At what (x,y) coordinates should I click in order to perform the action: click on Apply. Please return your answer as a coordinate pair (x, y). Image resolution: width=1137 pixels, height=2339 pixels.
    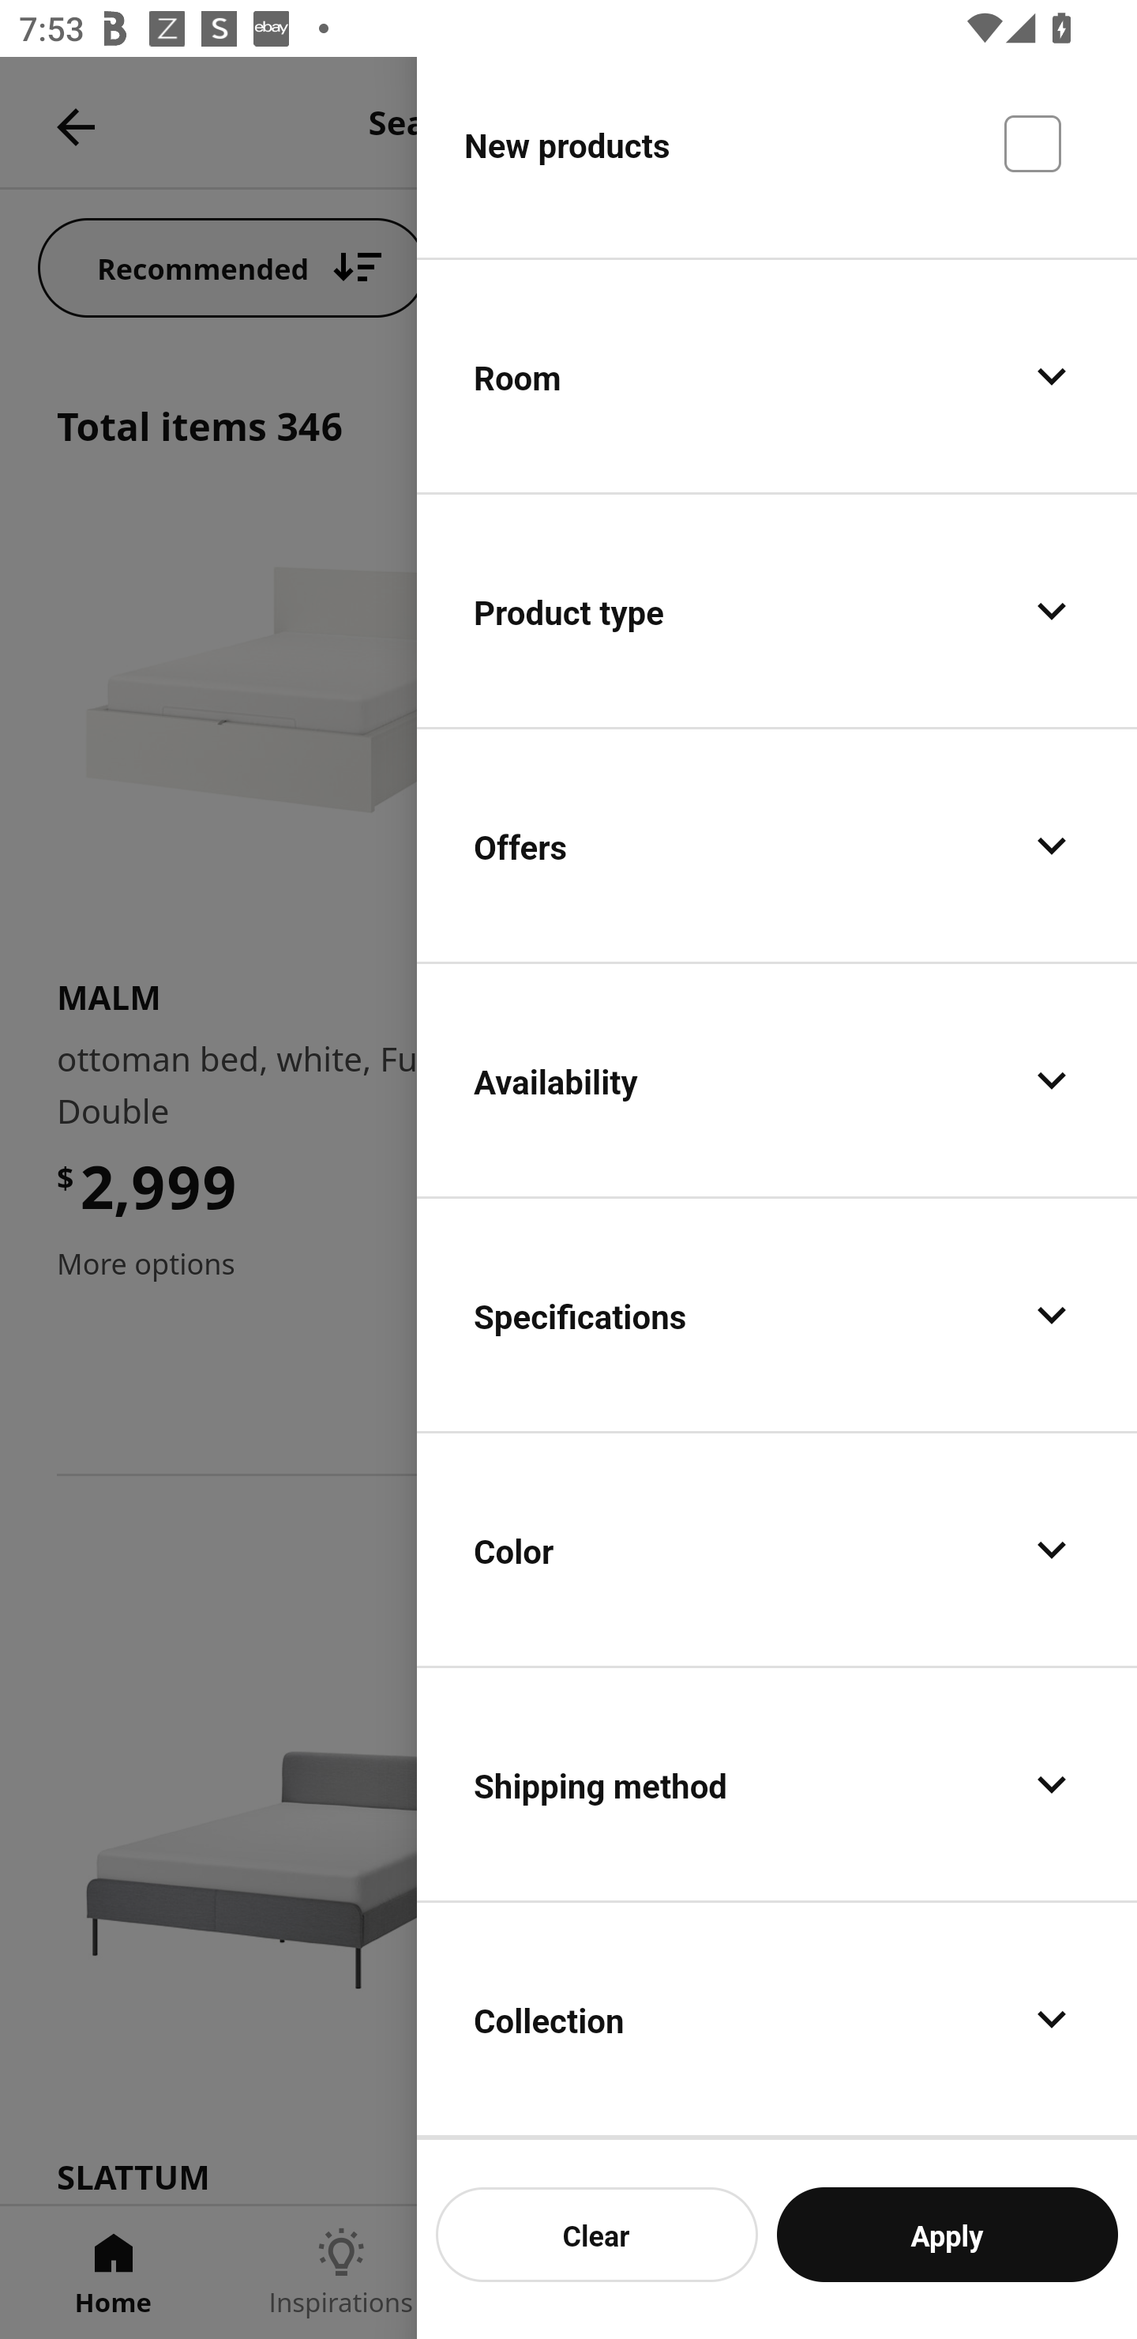
    Looking at the image, I should click on (947, 2235).